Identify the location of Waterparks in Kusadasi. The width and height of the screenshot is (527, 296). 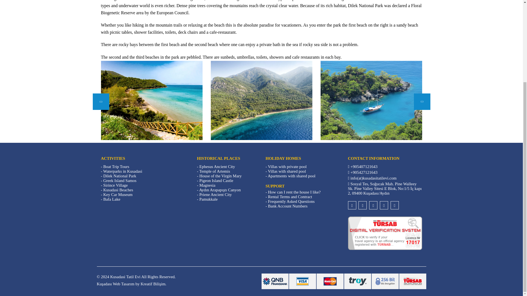
(123, 171).